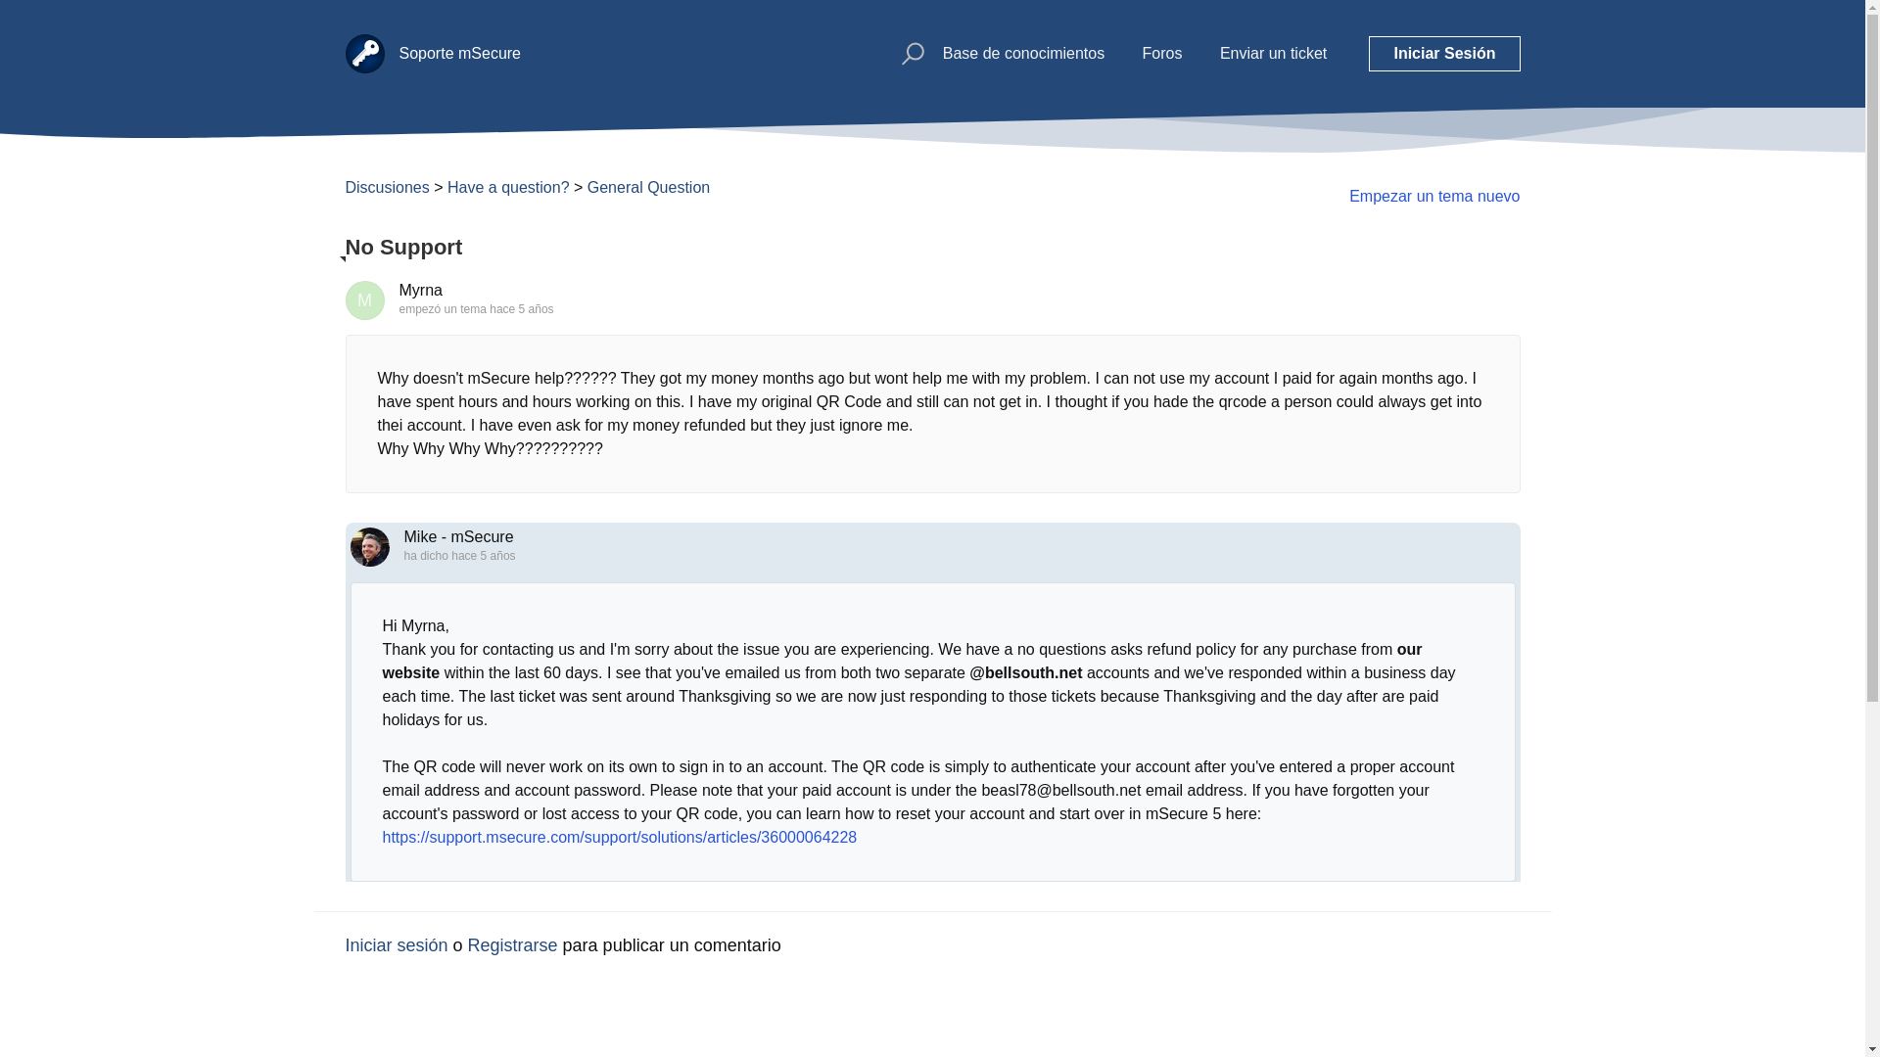 Image resolution: width=1880 pixels, height=1057 pixels. I want to click on Have a question?, so click(507, 186).